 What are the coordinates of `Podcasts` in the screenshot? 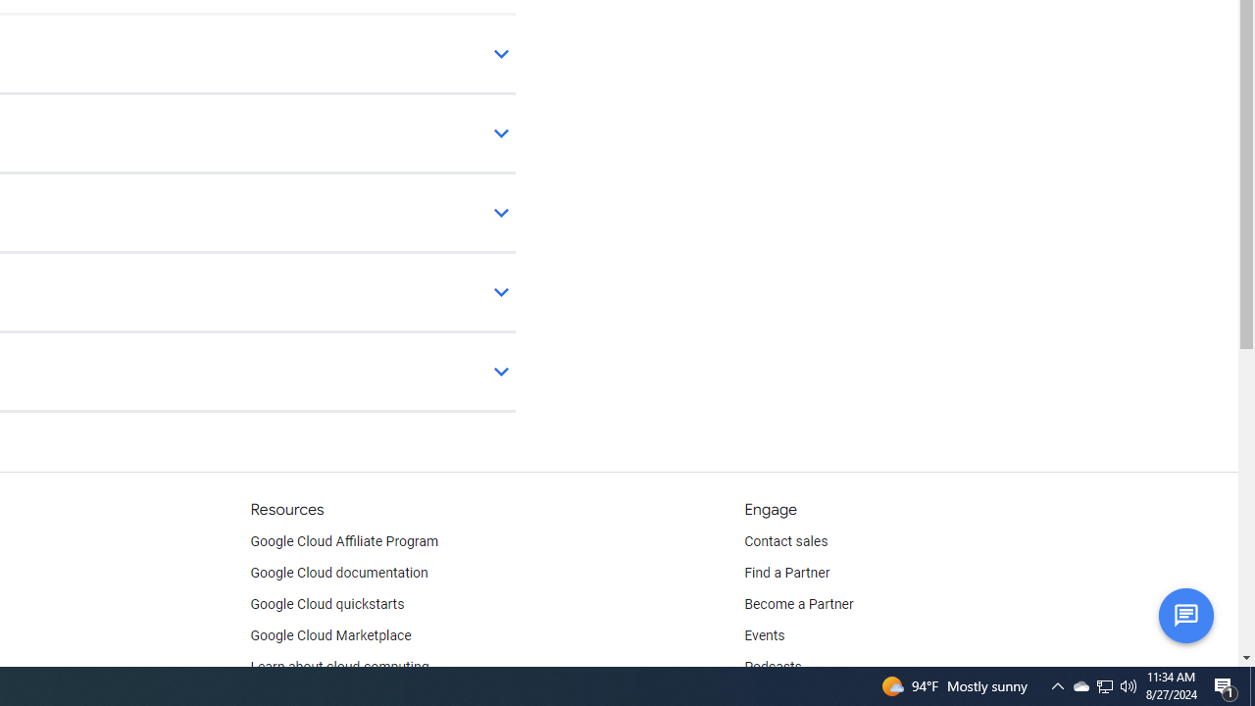 It's located at (773, 667).